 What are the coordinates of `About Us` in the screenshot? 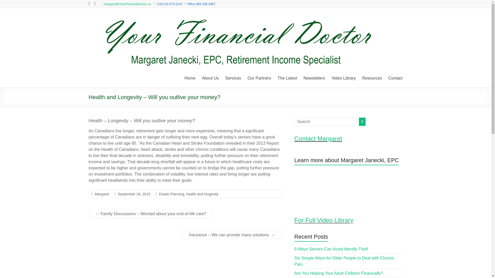 It's located at (210, 78).